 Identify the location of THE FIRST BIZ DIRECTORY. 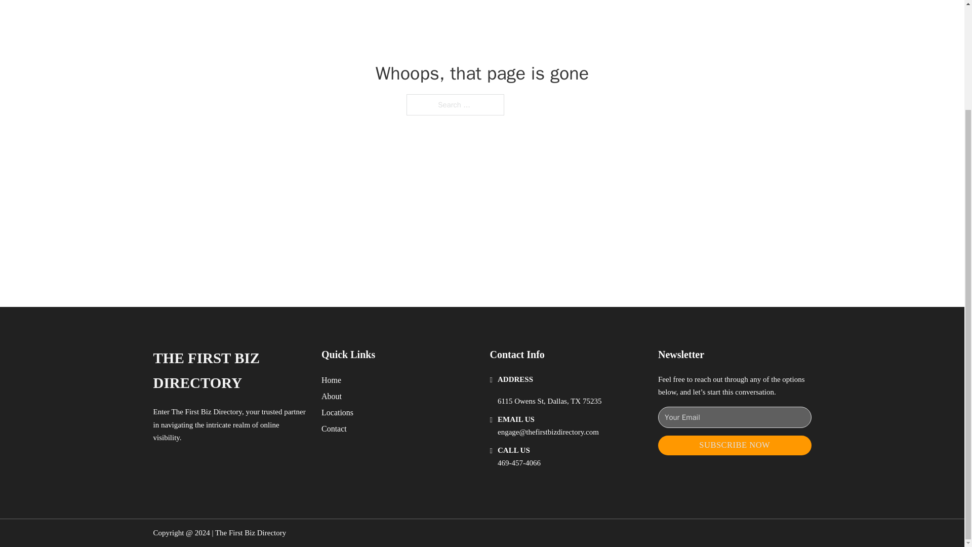
(229, 371).